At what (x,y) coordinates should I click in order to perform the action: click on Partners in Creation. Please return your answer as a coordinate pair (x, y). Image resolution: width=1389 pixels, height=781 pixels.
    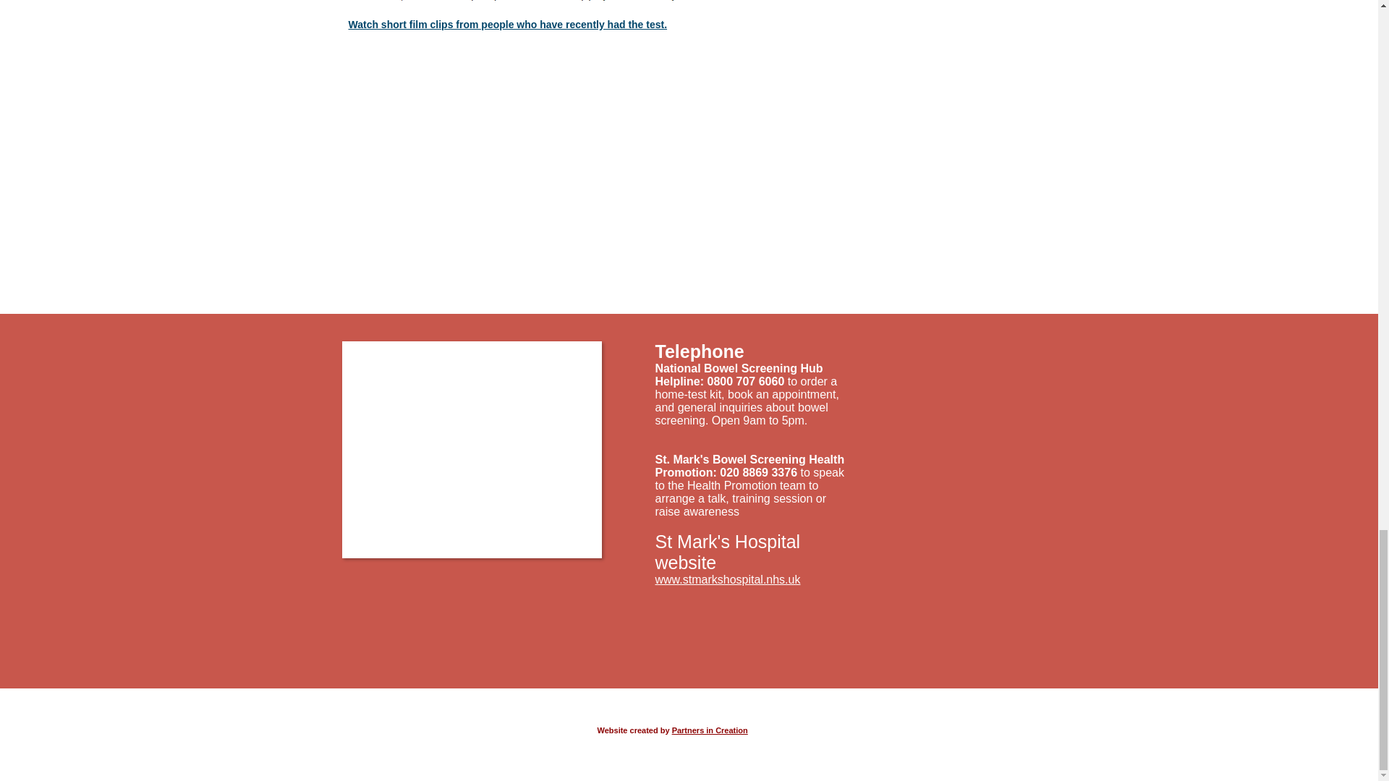
    Looking at the image, I should click on (710, 730).